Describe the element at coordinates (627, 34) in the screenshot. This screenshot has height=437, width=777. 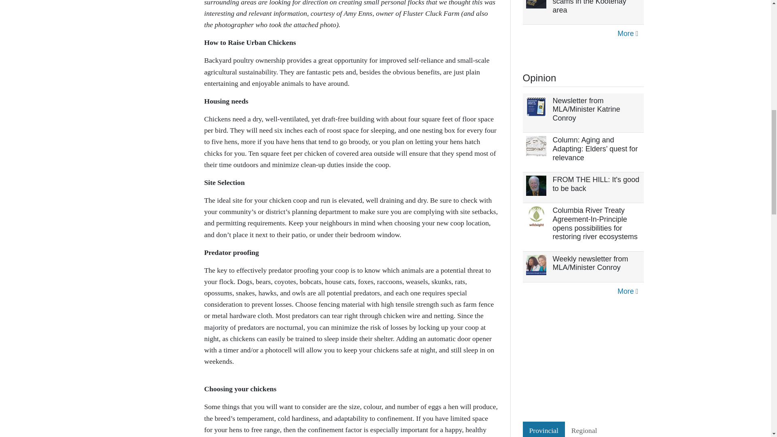
I see `More` at that location.